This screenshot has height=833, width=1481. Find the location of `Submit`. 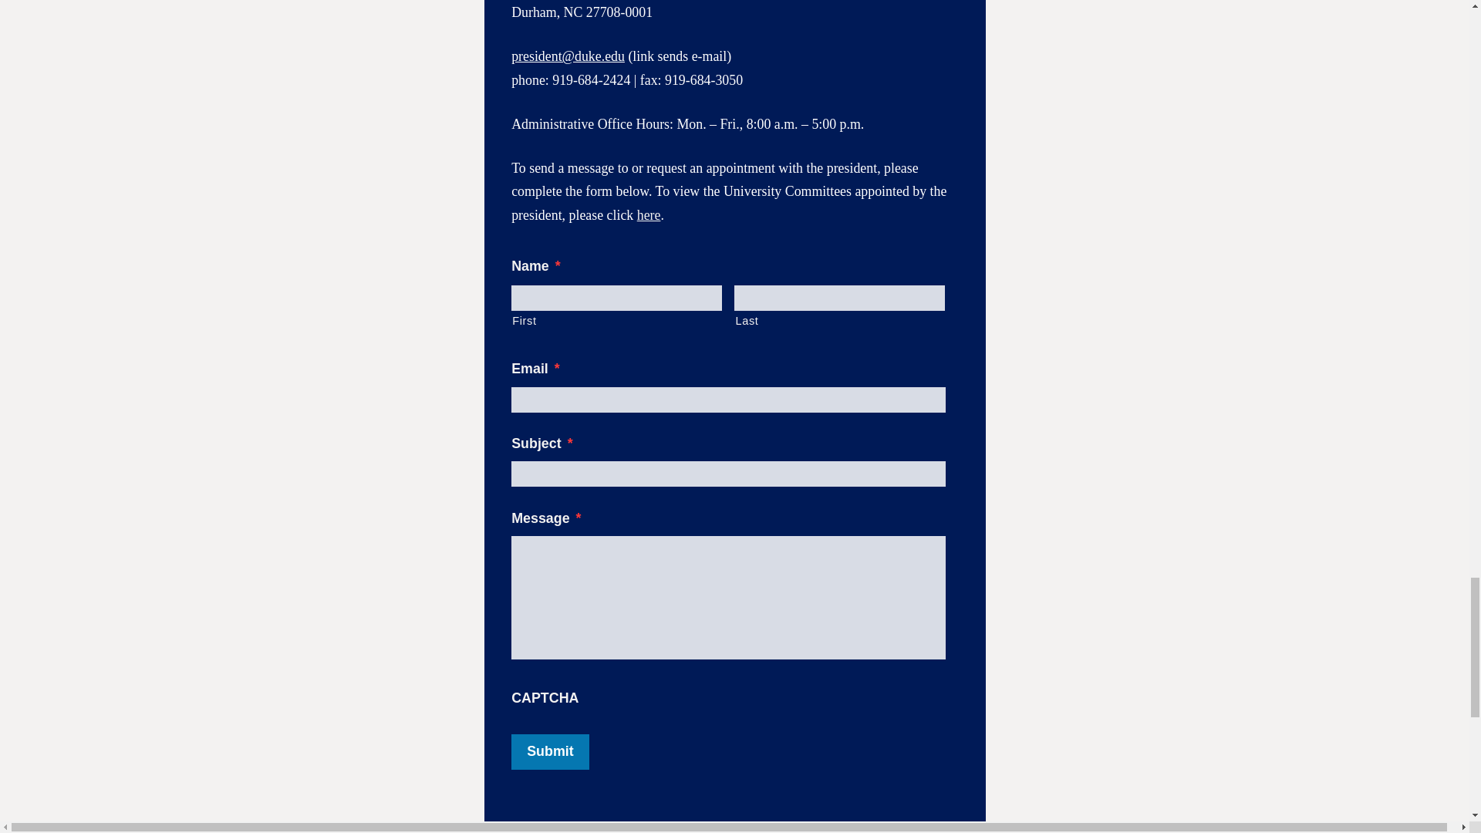

Submit is located at coordinates (549, 751).